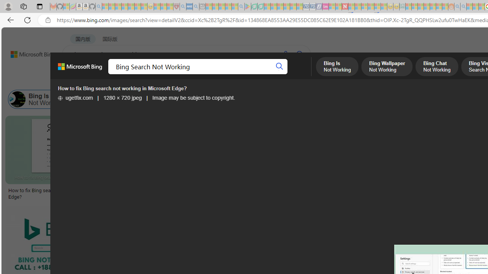 The height and width of the screenshot is (274, 488). What do you see at coordinates (65, 193) in the screenshot?
I see `How to fix Bing search not working in Microsoft Edge?` at bounding box center [65, 193].